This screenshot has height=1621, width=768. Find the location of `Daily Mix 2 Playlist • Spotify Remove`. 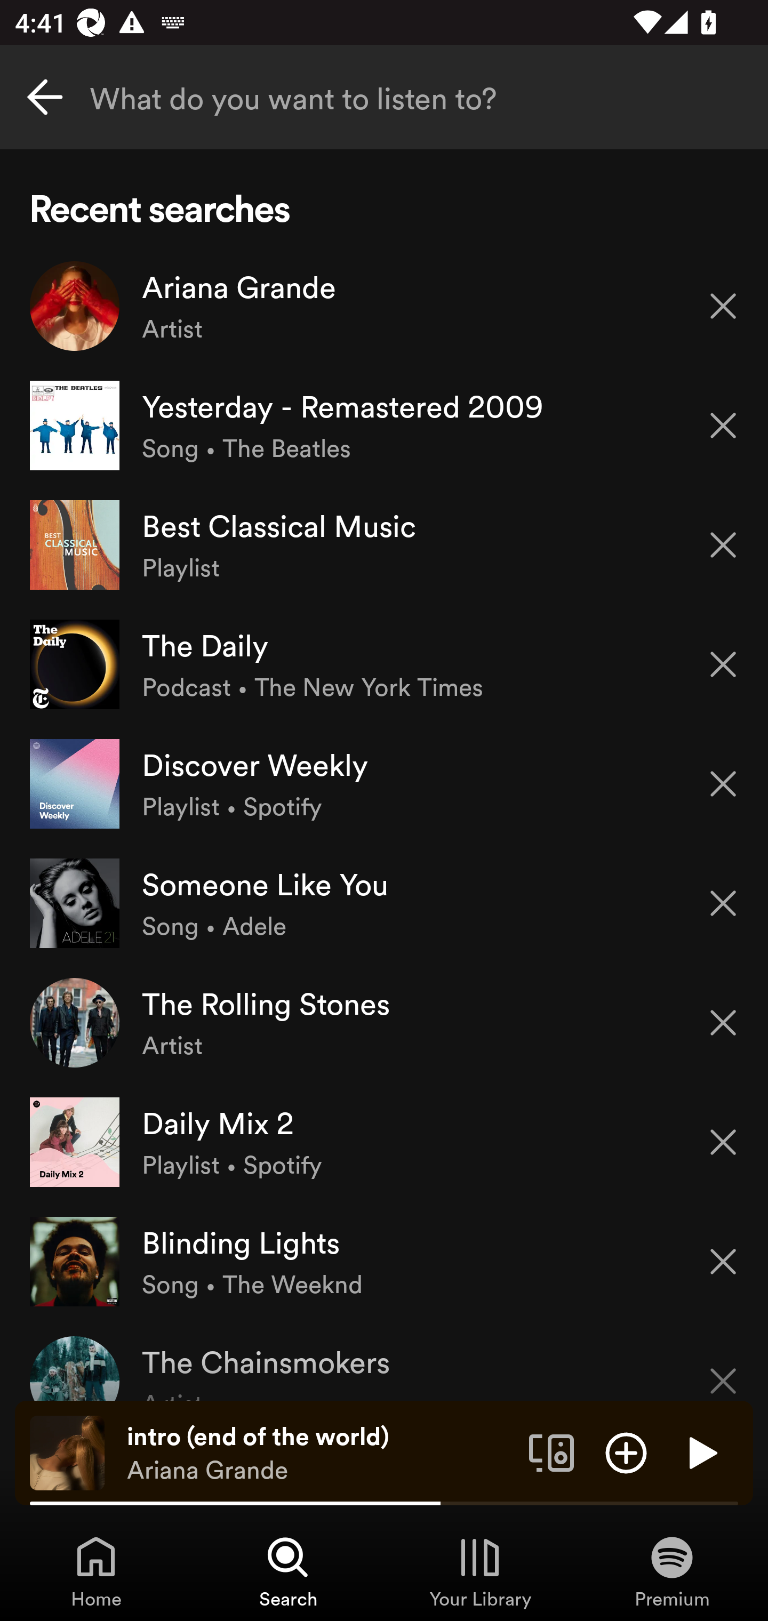

Daily Mix 2 Playlist • Spotify Remove is located at coordinates (384, 1142).